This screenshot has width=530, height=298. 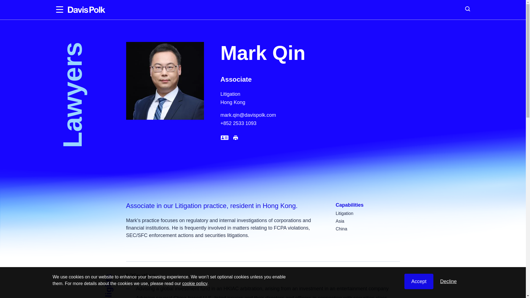 What do you see at coordinates (341, 229) in the screenshot?
I see `China` at bounding box center [341, 229].